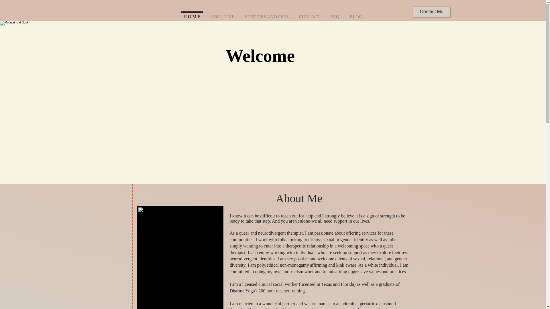 The width and height of the screenshot is (550, 309). What do you see at coordinates (309, 14) in the screenshot?
I see `CONTACT` at bounding box center [309, 14].